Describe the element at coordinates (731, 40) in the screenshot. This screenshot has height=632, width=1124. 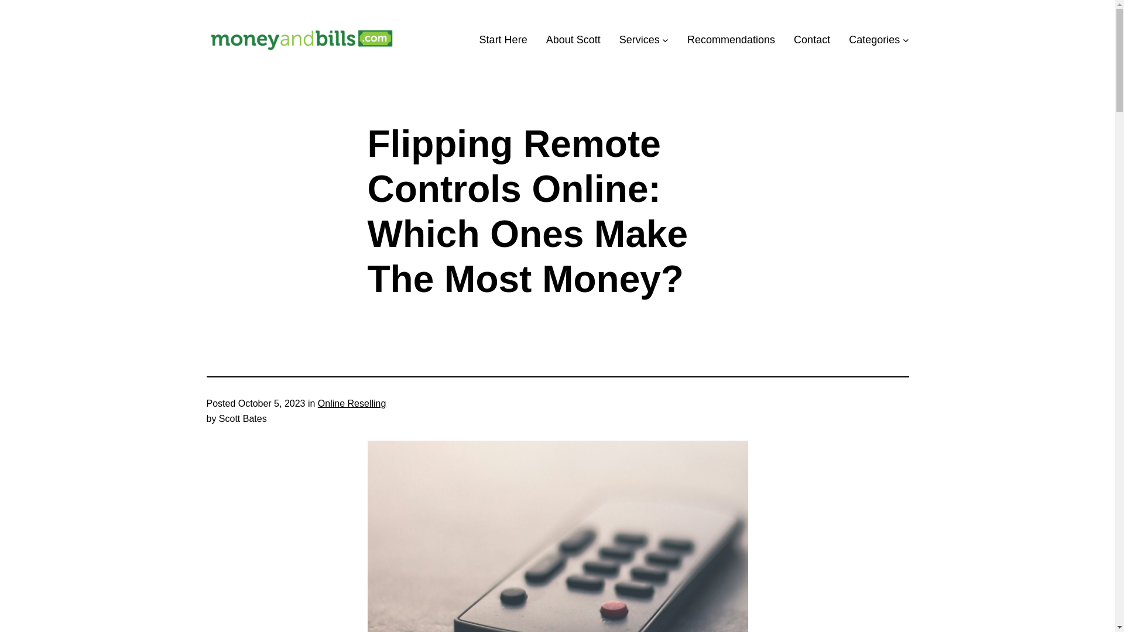
I see `Recommendations` at that location.